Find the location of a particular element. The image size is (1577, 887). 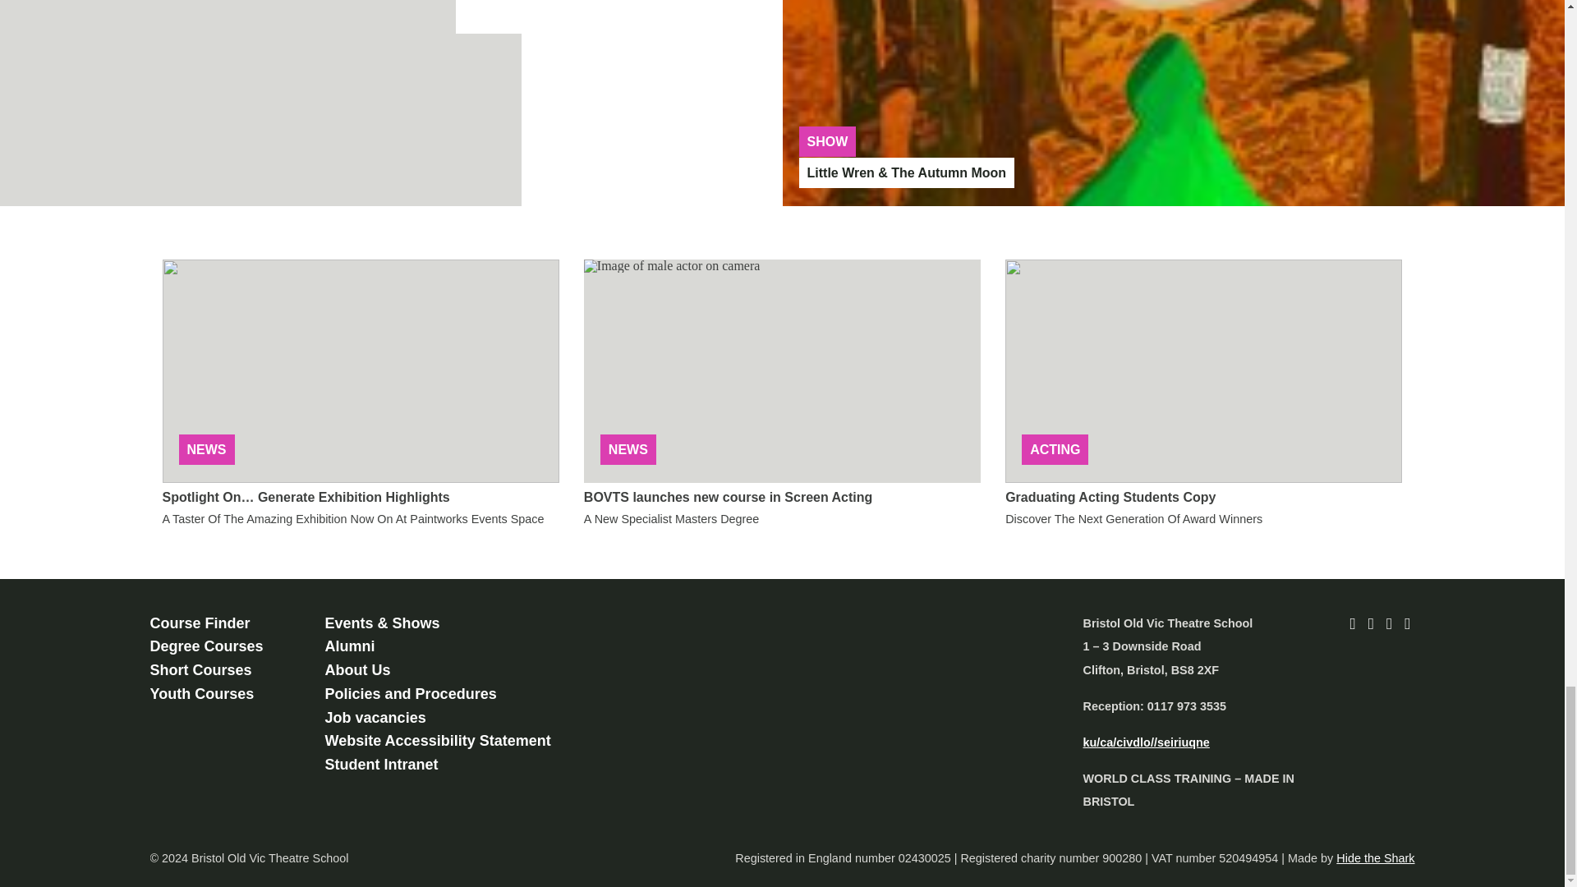

Job vacancies is located at coordinates (375, 718).